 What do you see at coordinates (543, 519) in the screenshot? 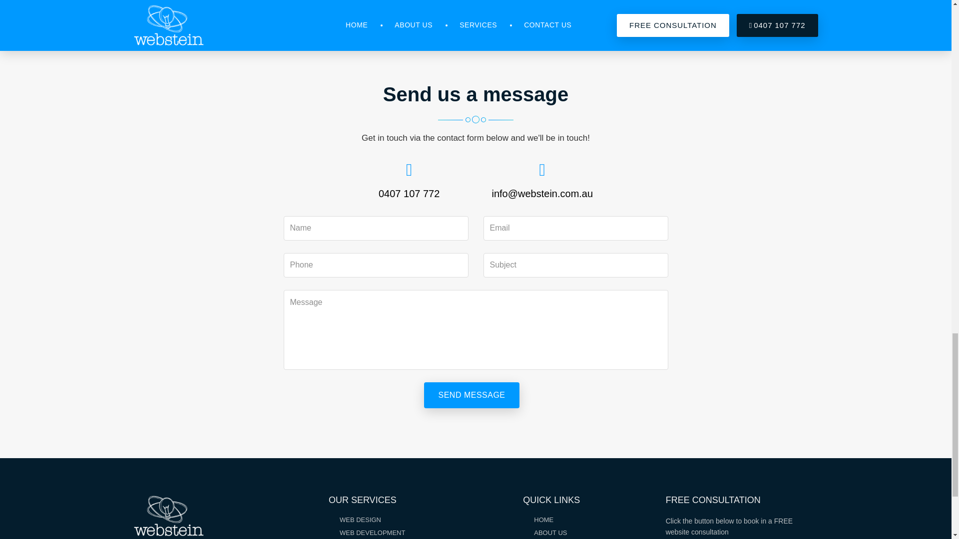
I see `HOME` at bounding box center [543, 519].